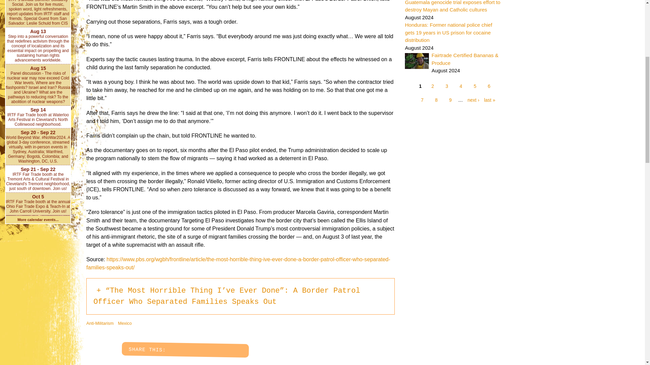  I want to click on Go to page 6, so click(489, 87).